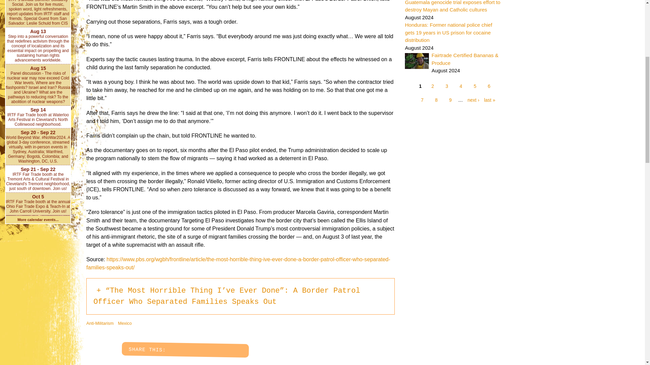  I want to click on Go to page 6, so click(489, 87).